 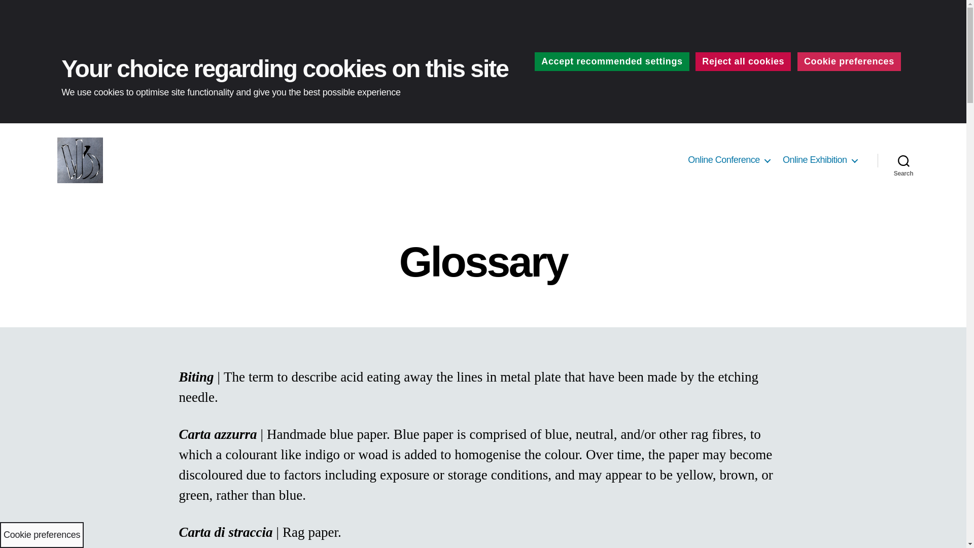 I want to click on Online Conference, so click(x=728, y=160).